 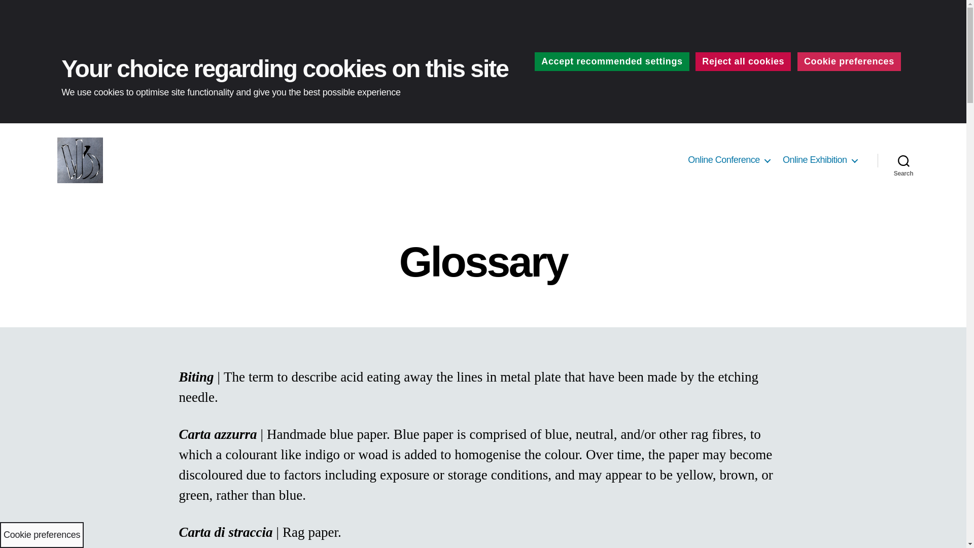 I want to click on Online Conference, so click(x=728, y=160).